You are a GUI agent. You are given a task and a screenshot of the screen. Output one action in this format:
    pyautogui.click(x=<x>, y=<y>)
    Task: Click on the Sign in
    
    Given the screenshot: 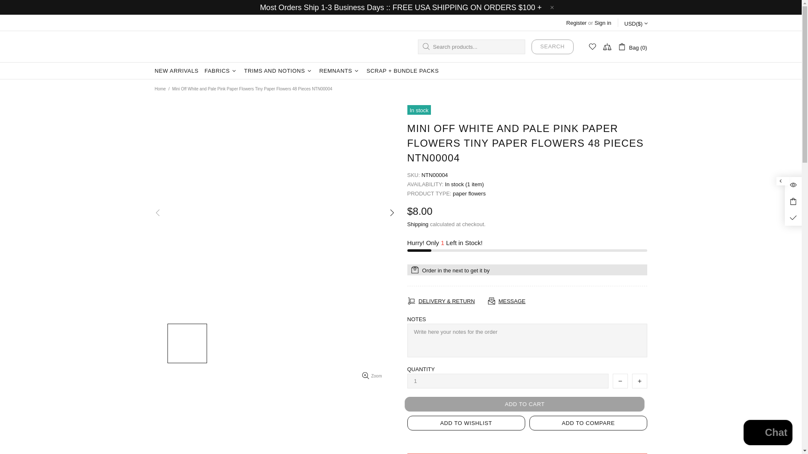 What is the action you would take?
    pyautogui.click(x=603, y=23)
    